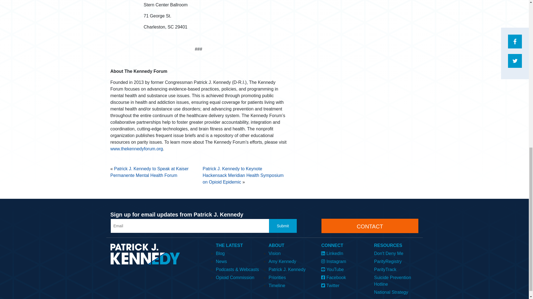  Describe the element at coordinates (137, 149) in the screenshot. I see `www.thekennedyforum.org` at that location.